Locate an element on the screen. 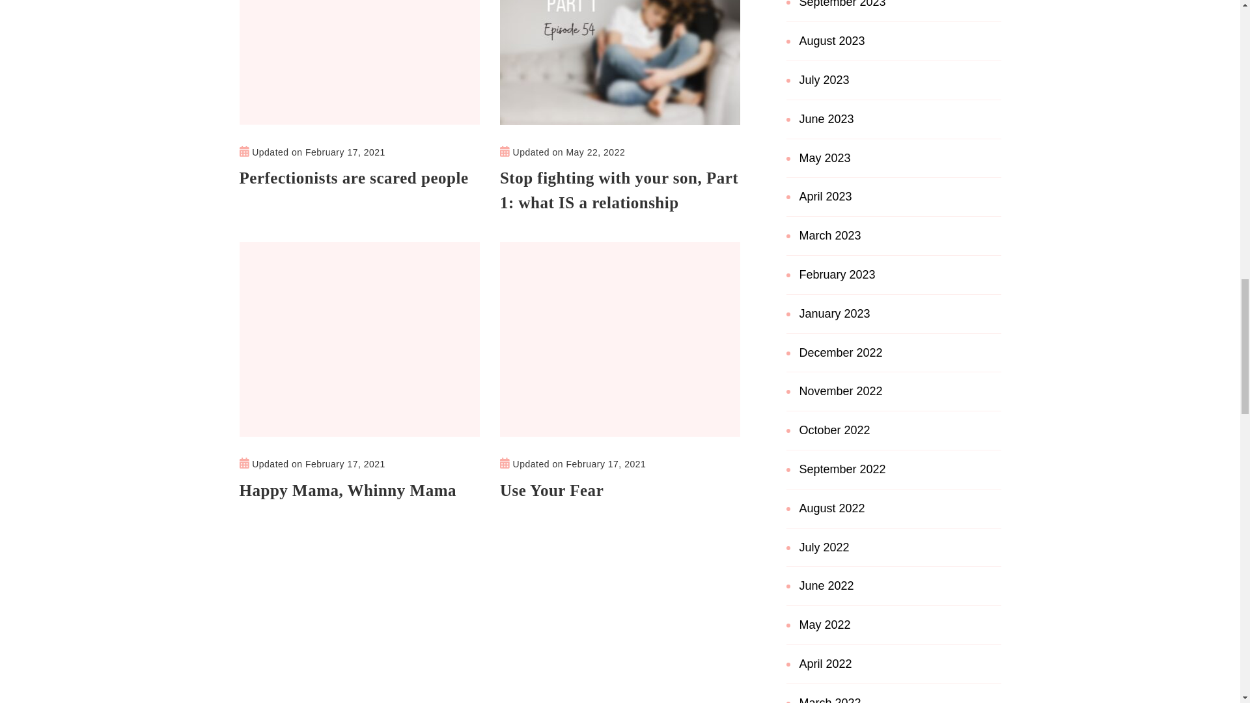 The height and width of the screenshot is (703, 1250). Stop fighting with your son, Part 1: what IS a relationship is located at coordinates (620, 190).